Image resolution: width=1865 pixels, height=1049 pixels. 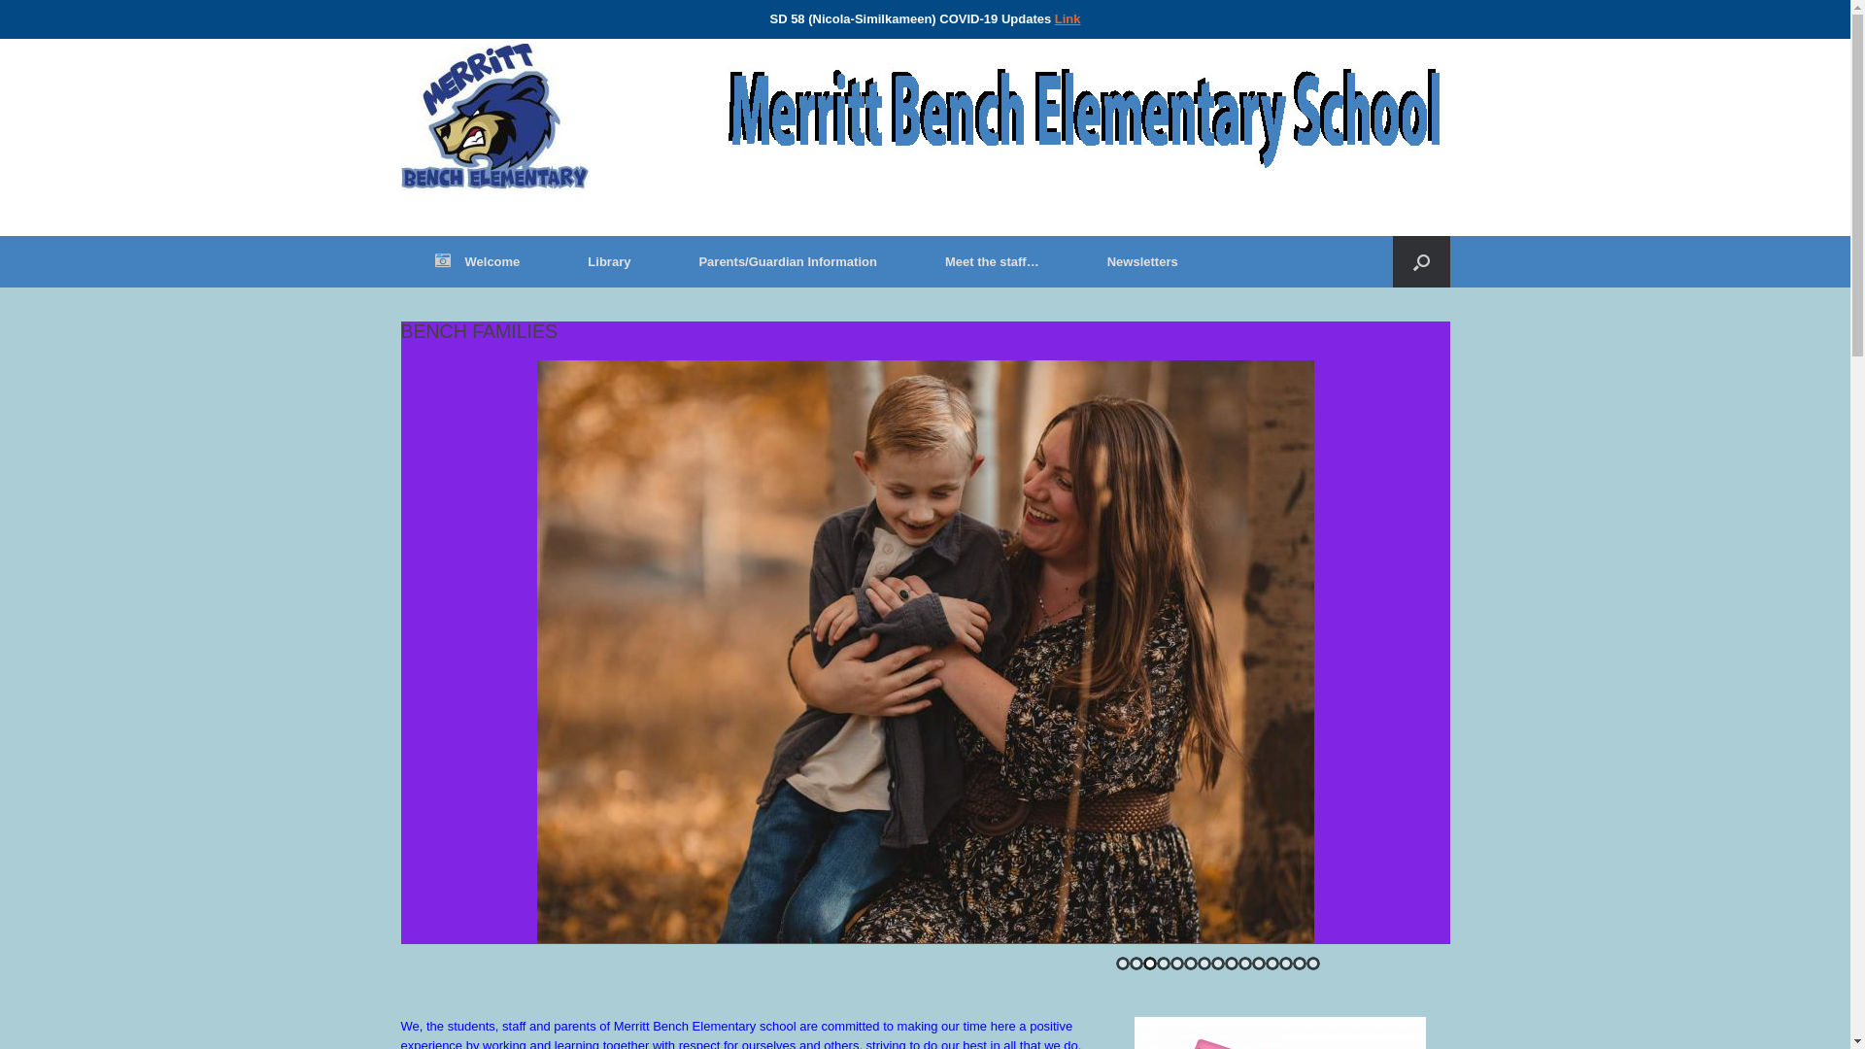 I want to click on Welcome, so click(x=477, y=262).